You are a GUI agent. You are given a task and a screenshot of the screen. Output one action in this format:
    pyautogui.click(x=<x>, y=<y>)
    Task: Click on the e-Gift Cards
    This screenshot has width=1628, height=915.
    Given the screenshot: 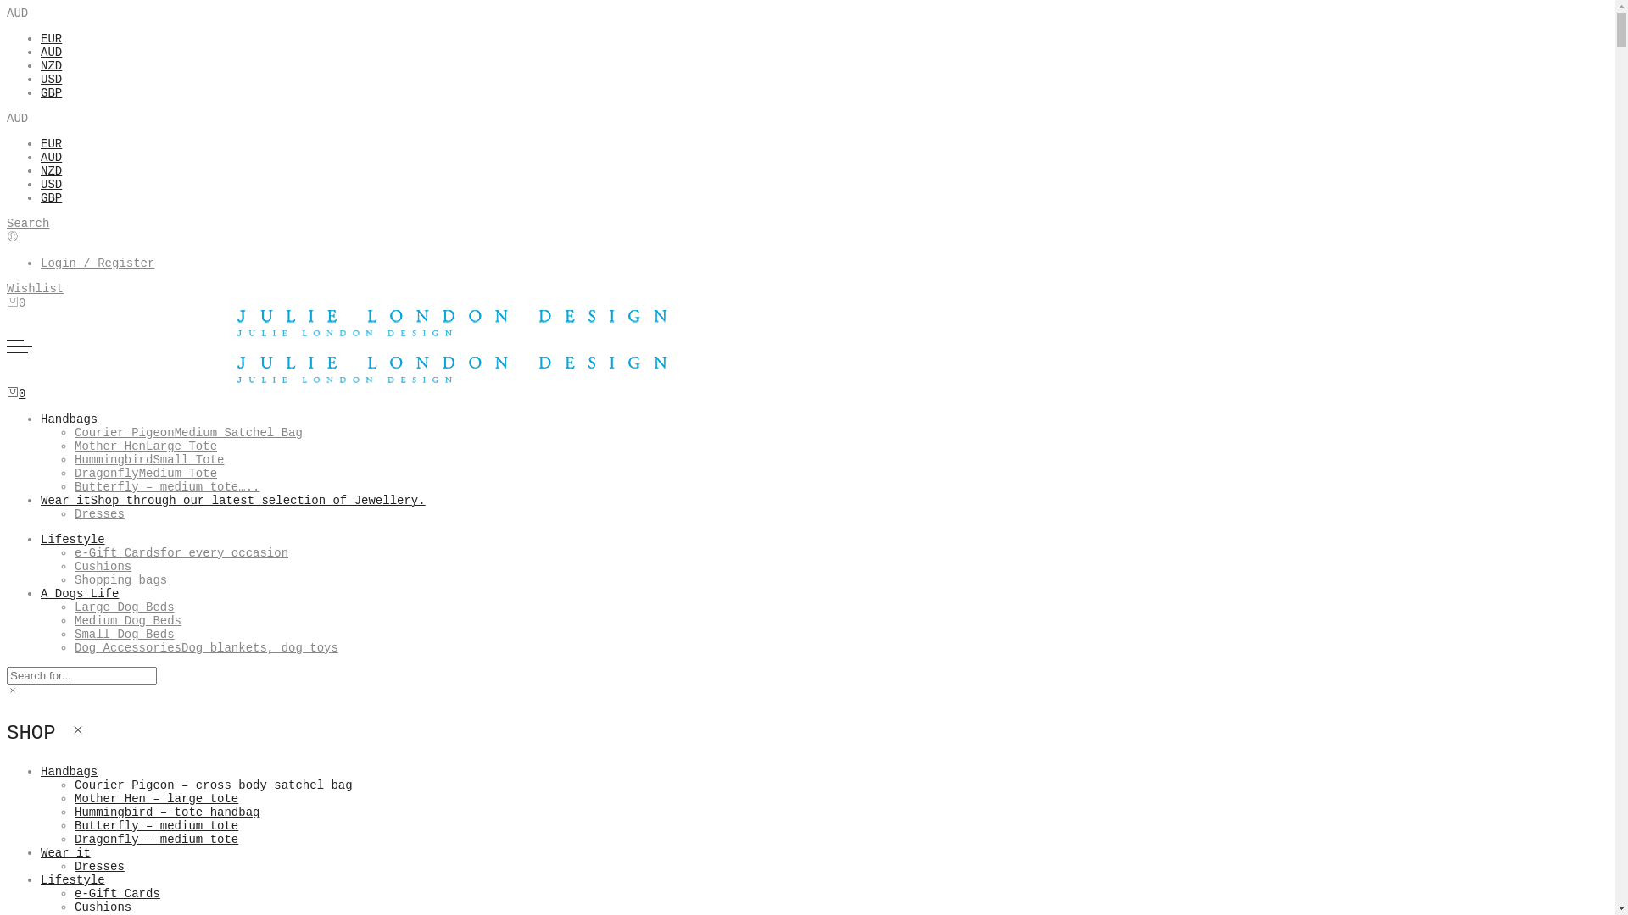 What is the action you would take?
    pyautogui.click(x=117, y=894)
    